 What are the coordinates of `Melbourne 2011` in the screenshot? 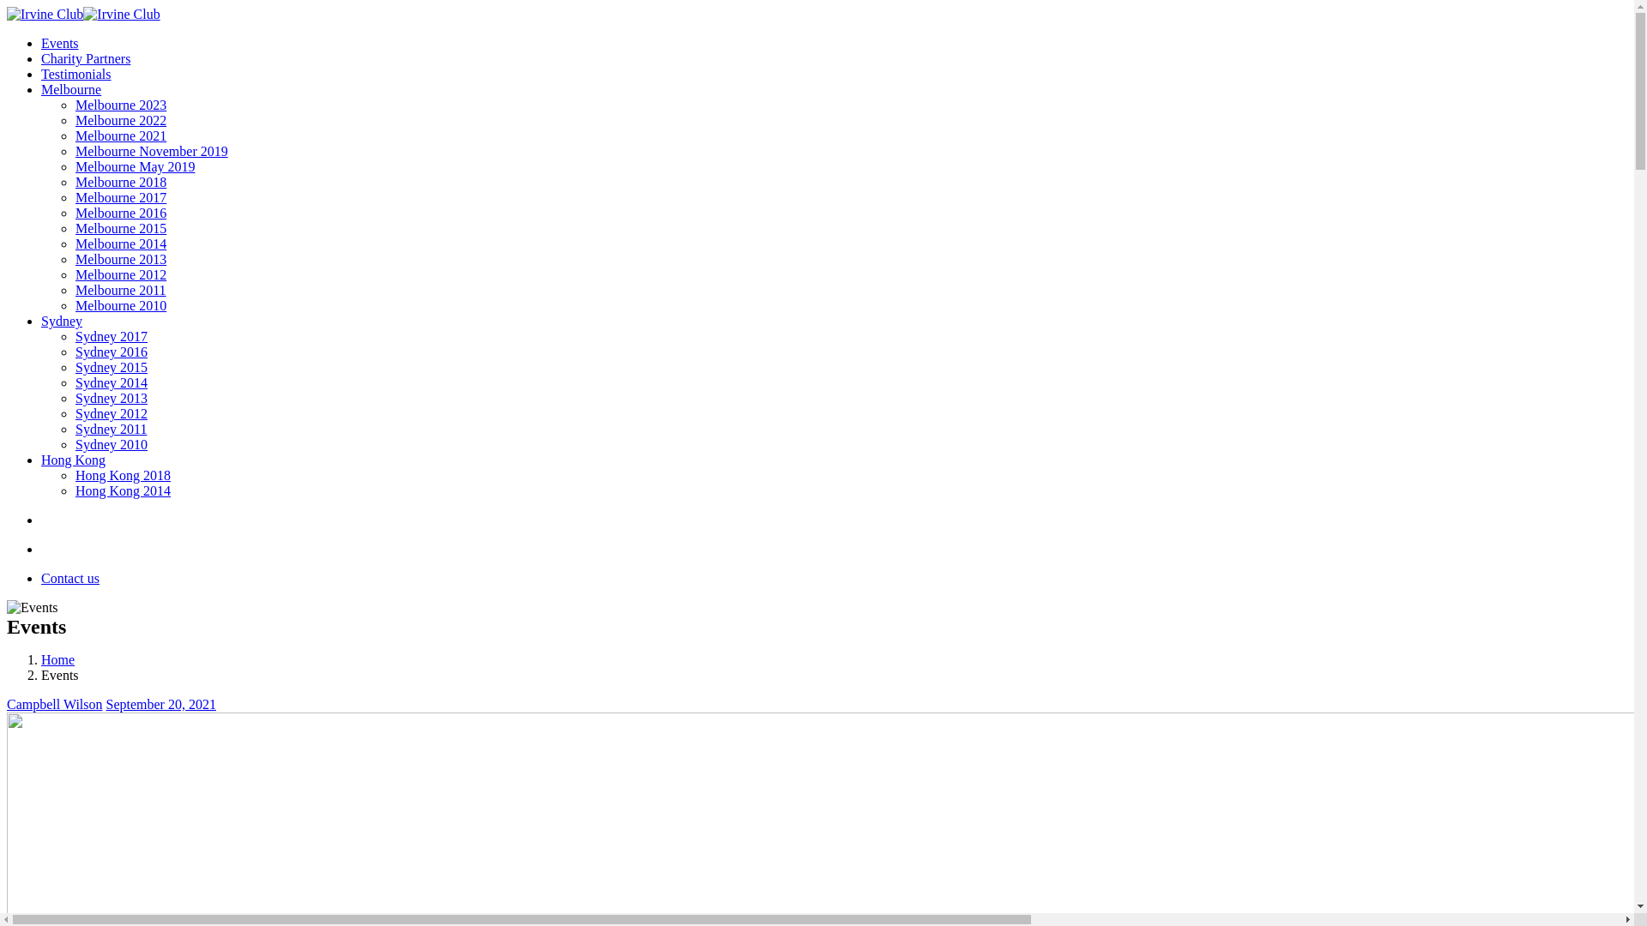 It's located at (121, 290).